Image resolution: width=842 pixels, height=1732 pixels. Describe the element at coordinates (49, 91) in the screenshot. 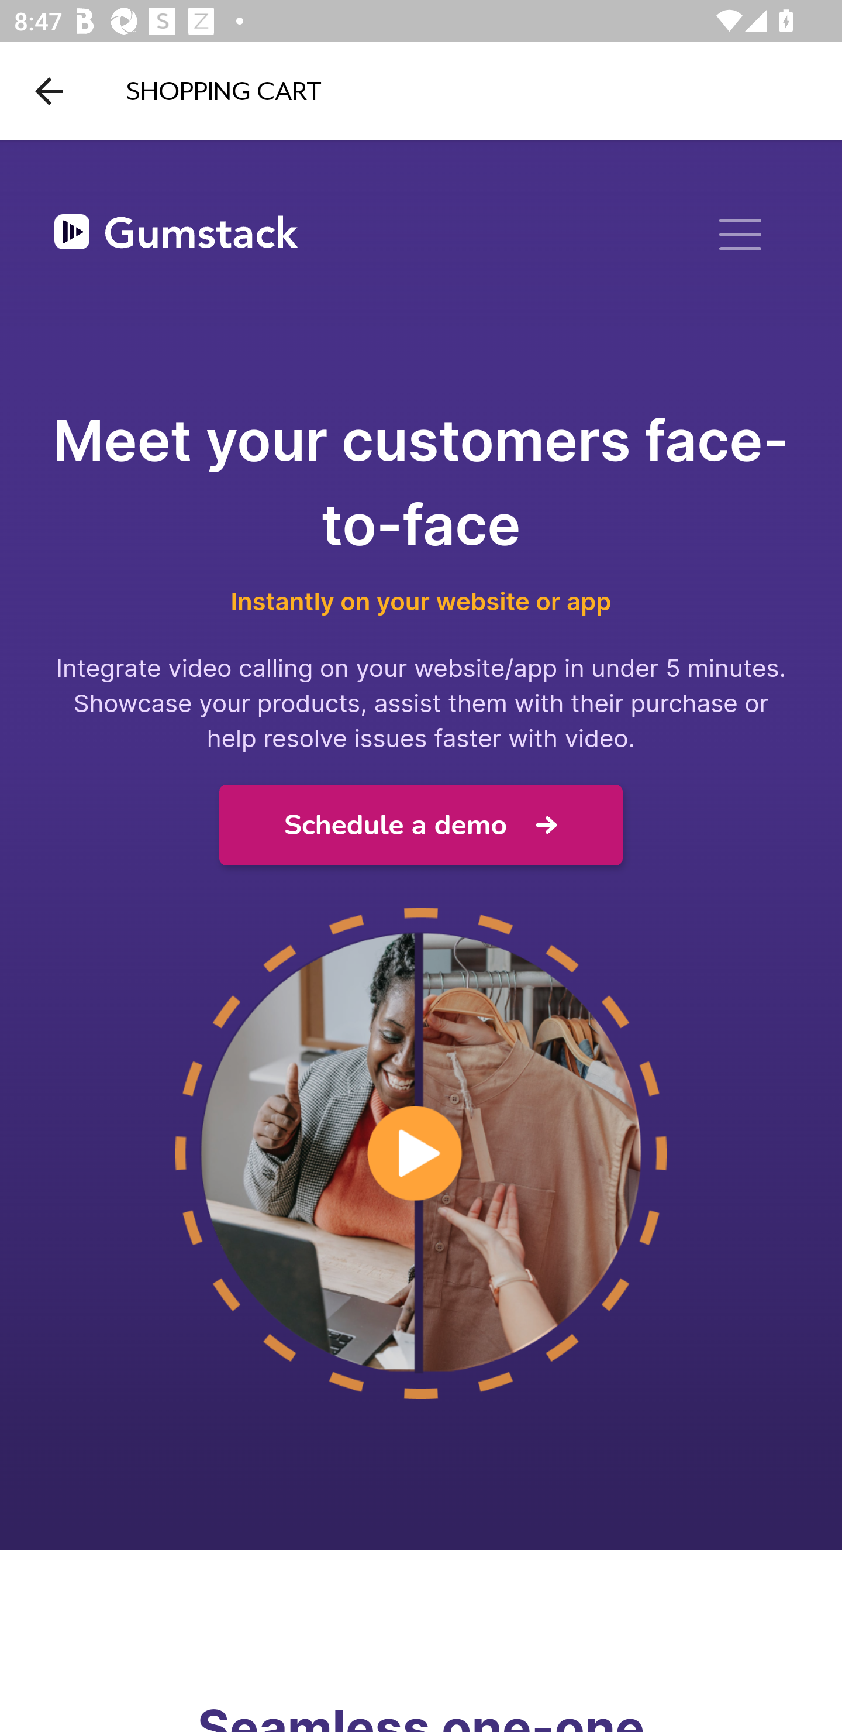

I see `Navigate up` at that location.